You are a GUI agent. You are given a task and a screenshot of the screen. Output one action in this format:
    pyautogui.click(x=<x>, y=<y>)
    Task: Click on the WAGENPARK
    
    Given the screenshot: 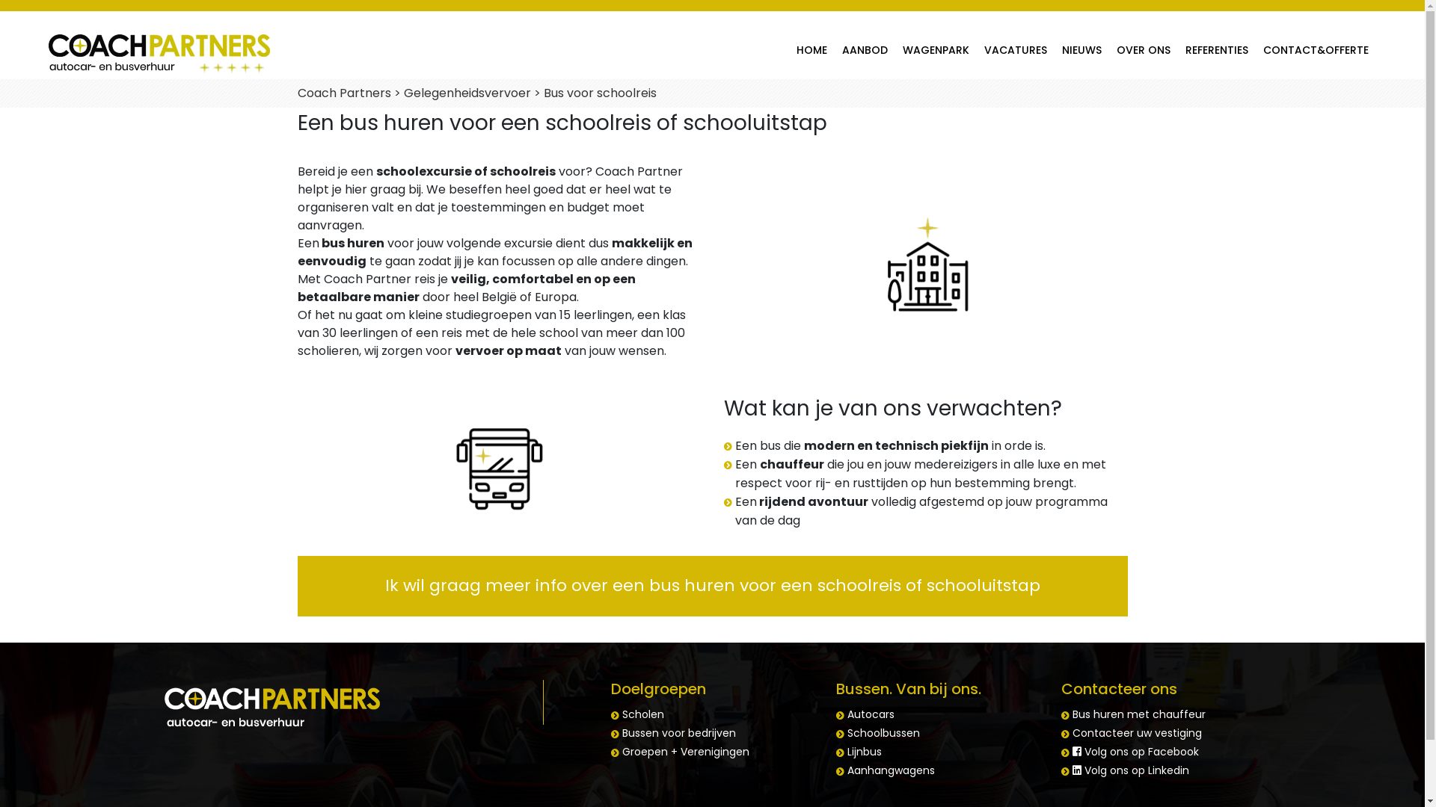 What is the action you would take?
    pyautogui.click(x=936, y=50)
    